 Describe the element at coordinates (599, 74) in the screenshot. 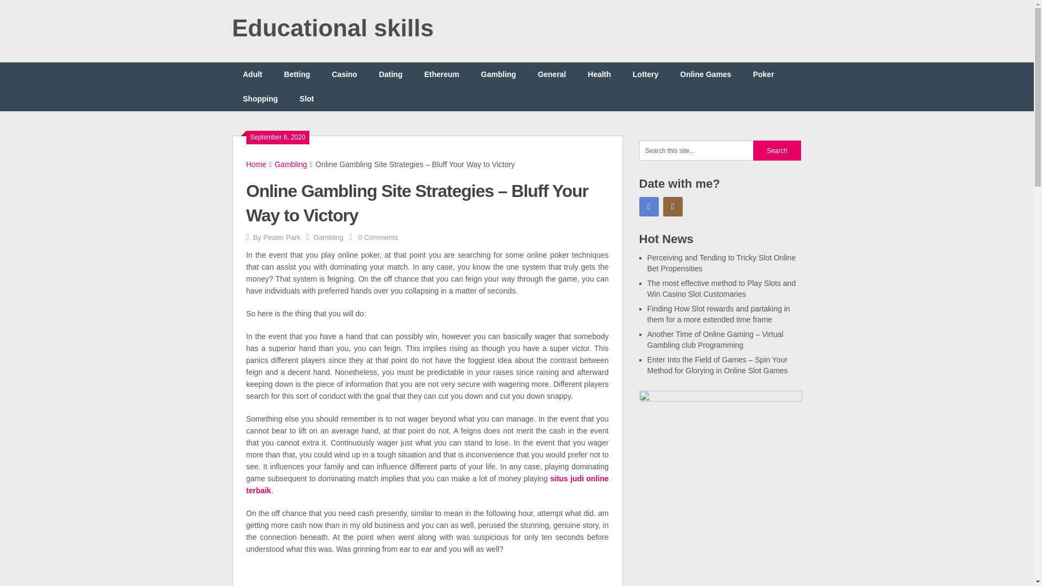

I see `Health` at that location.